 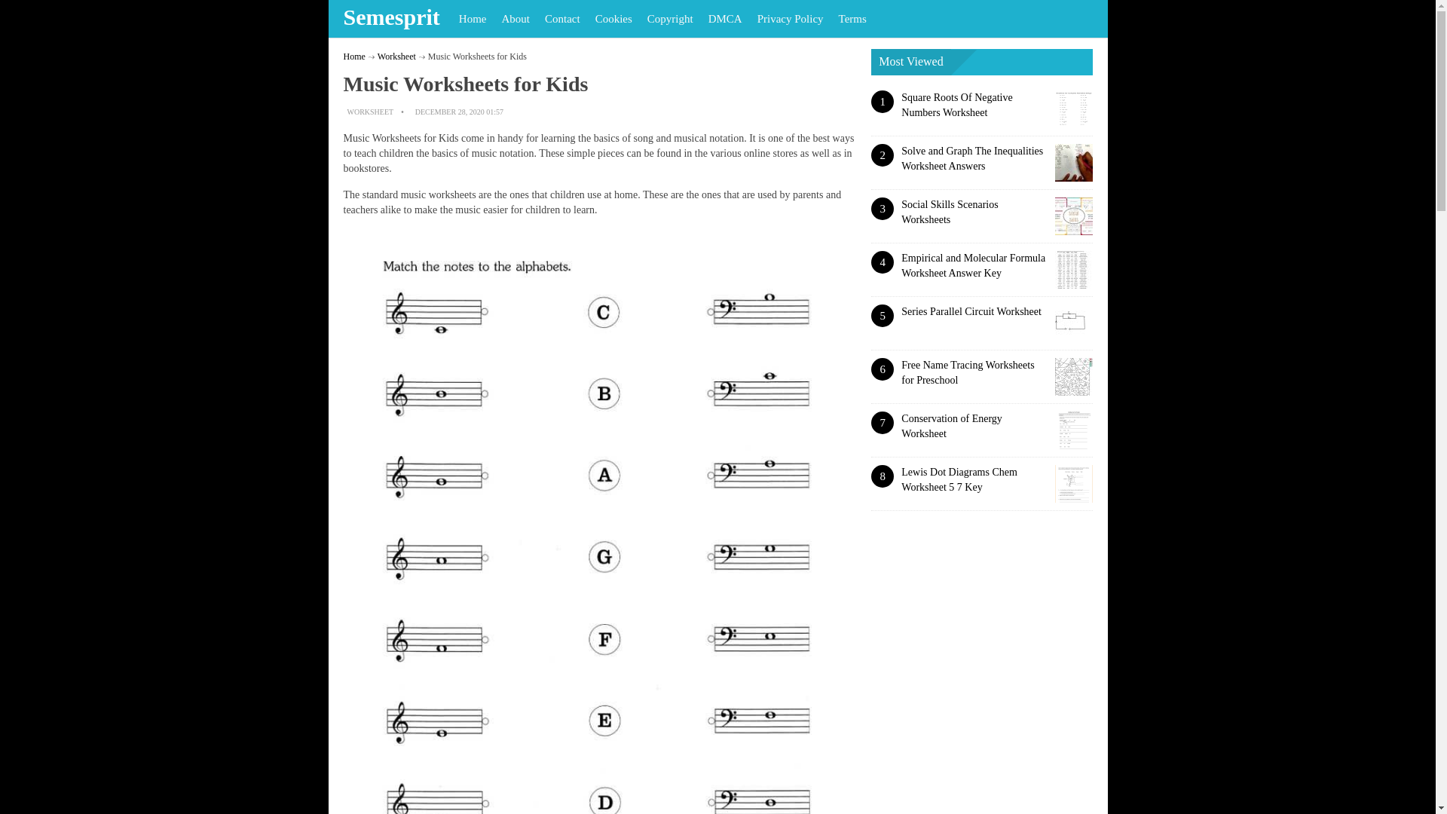 I want to click on Empirical and Molecular Formula Worksheet Answer Key, so click(x=973, y=265).